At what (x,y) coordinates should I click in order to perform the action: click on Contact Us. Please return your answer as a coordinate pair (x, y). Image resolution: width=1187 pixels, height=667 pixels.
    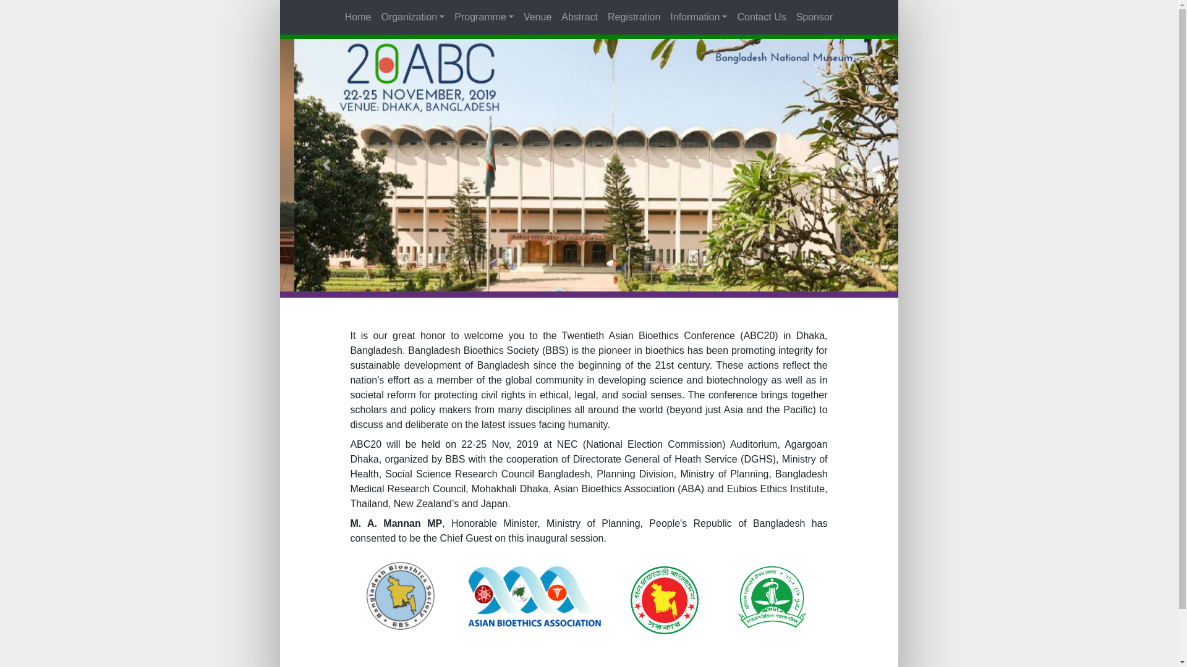
    Looking at the image, I should click on (762, 17).